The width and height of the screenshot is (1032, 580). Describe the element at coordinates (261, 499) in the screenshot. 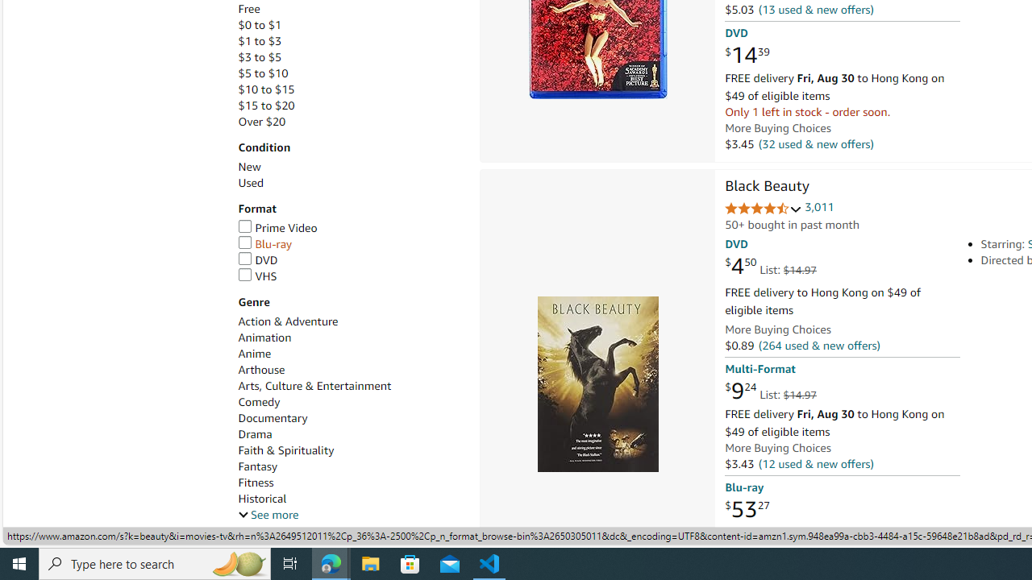

I see `Historical` at that location.